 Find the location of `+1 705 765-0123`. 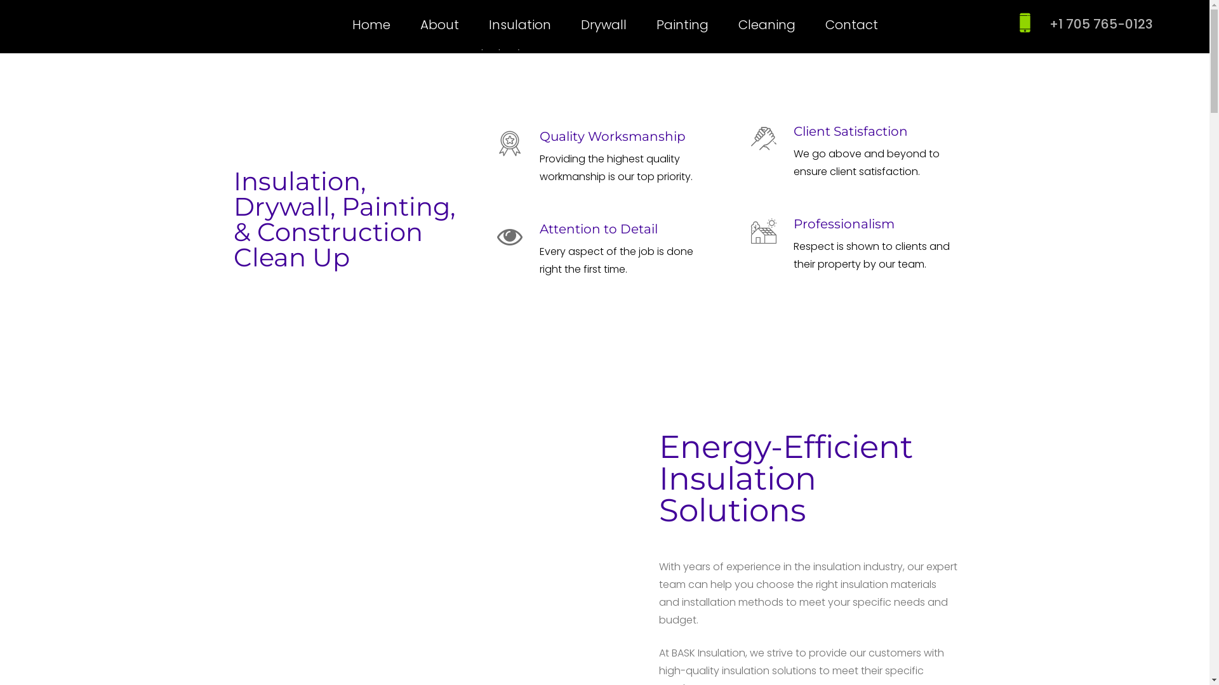

+1 705 765-0123 is located at coordinates (1101, 24).